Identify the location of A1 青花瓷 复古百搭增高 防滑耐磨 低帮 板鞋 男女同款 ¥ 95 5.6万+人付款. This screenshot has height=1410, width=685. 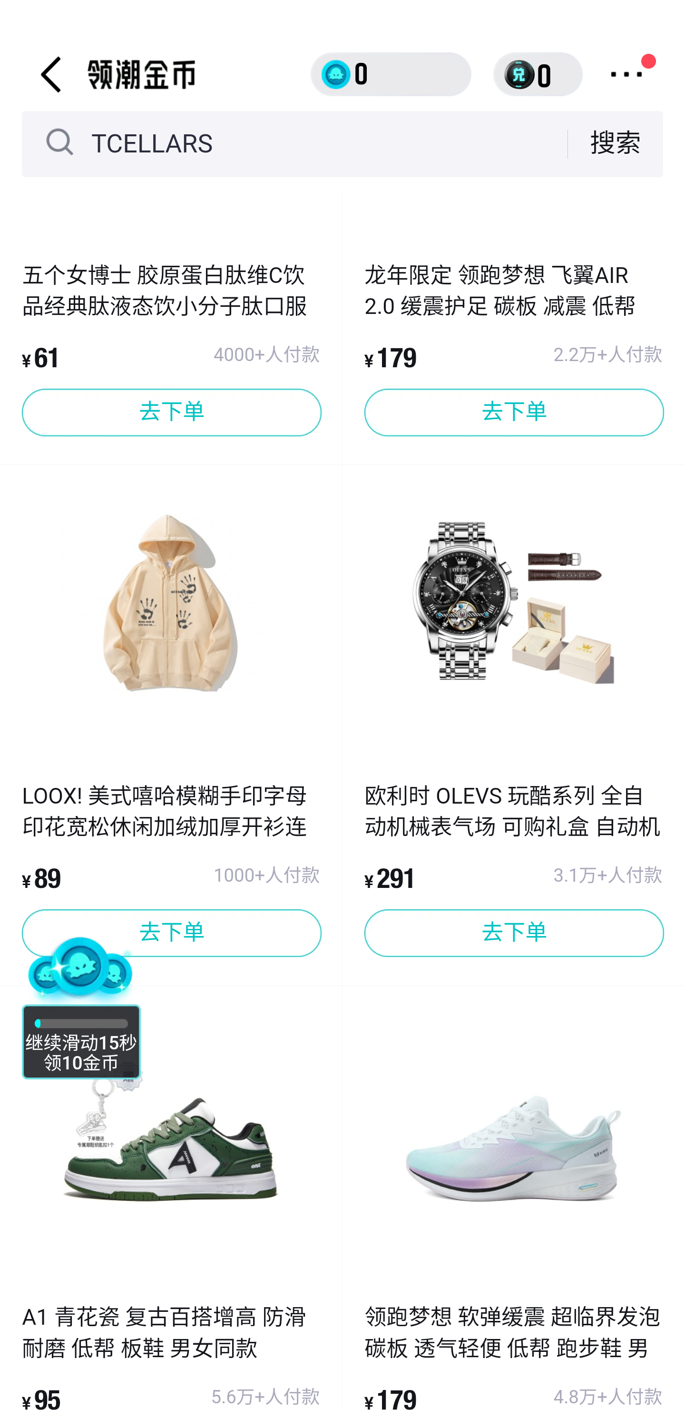
(171, 1356).